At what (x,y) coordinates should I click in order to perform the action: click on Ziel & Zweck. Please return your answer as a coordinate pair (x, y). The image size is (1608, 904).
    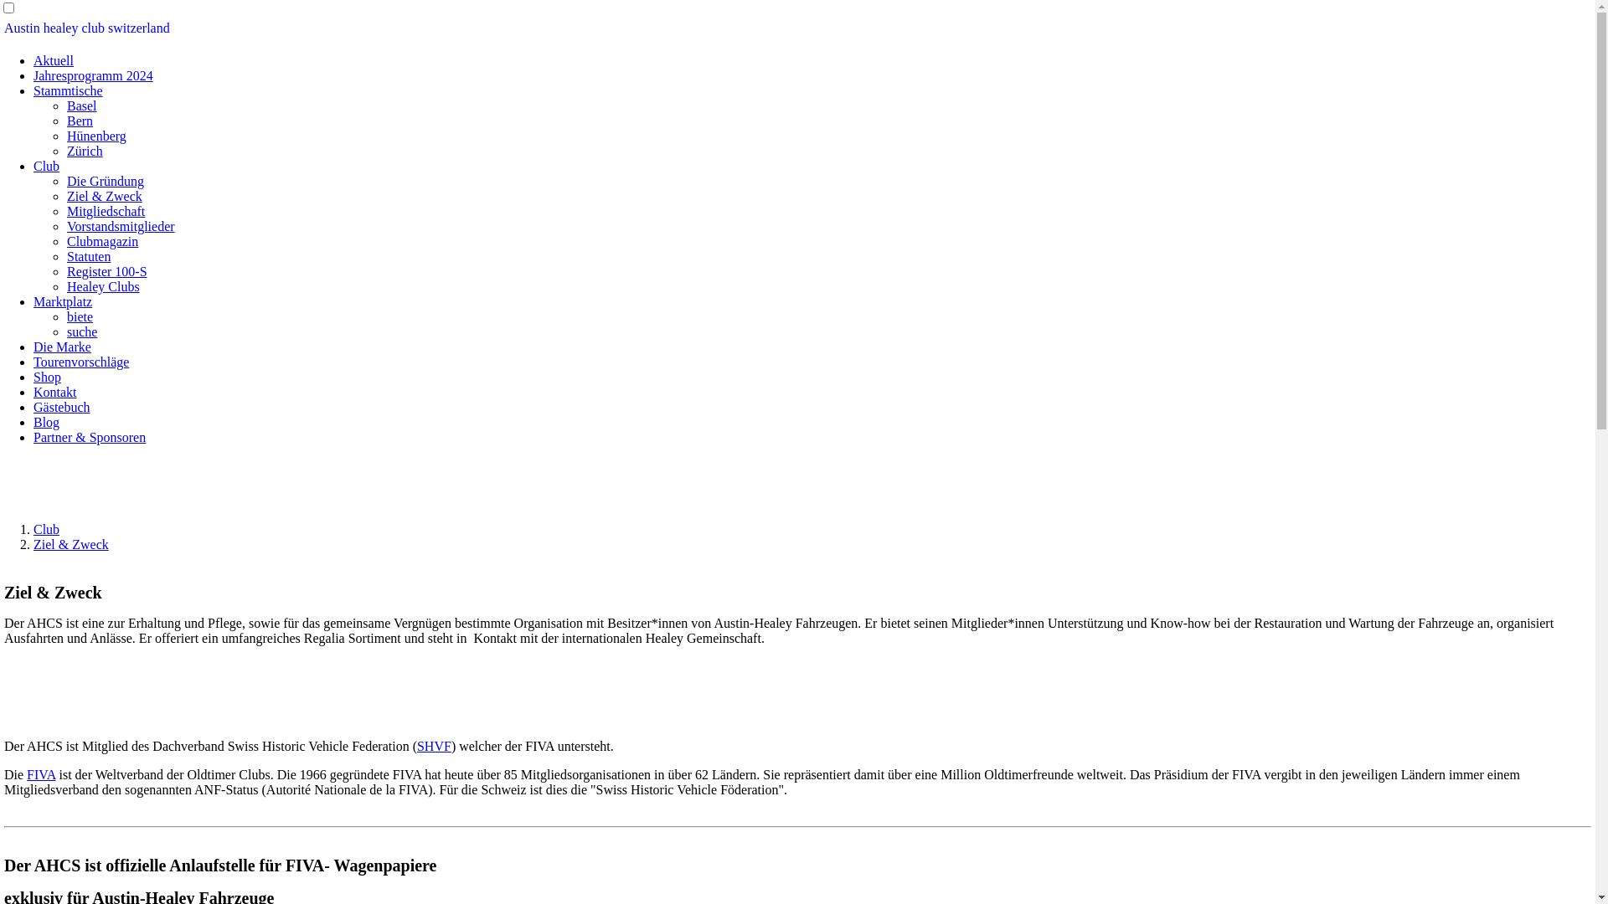
    Looking at the image, I should click on (71, 544).